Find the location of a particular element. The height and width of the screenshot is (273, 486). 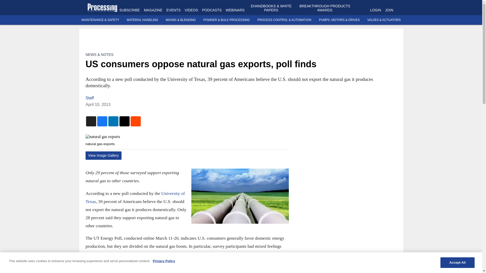

MATERIAL HANDLING is located at coordinates (143, 20).